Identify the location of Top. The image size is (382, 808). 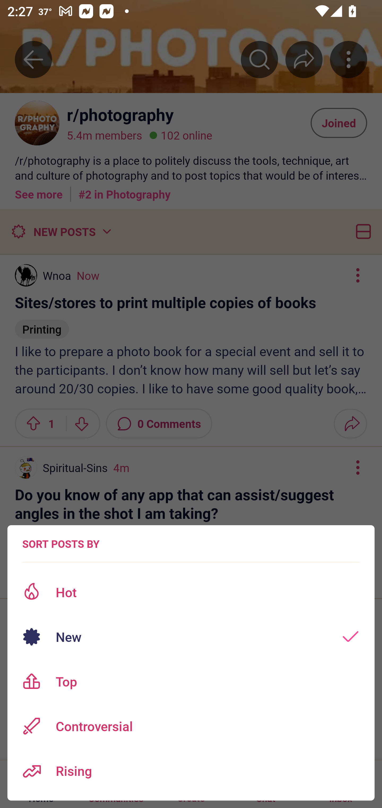
(191, 681).